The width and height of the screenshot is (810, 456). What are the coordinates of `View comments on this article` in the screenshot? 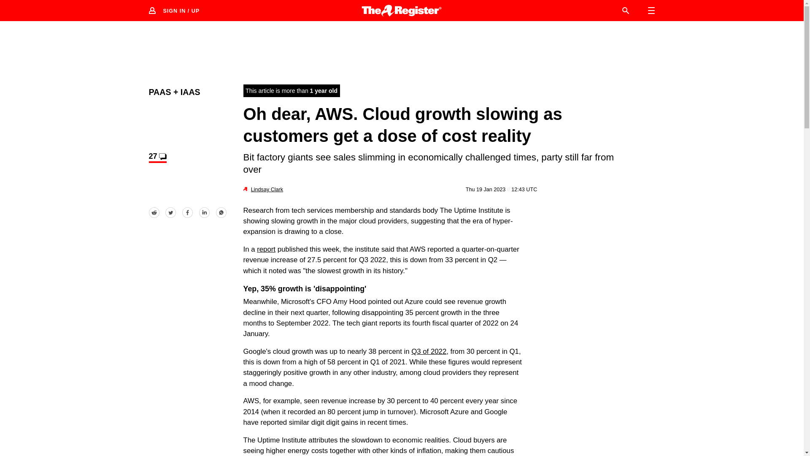 It's located at (157, 157).